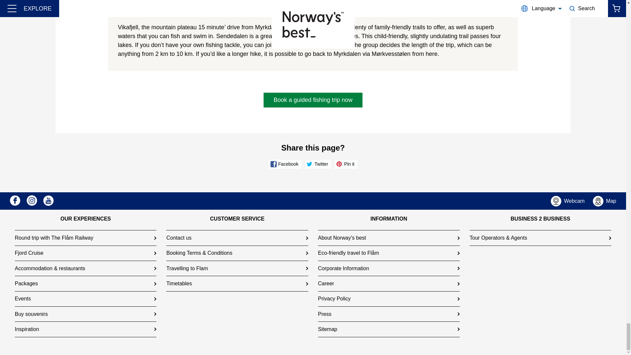  What do you see at coordinates (323, 45) in the screenshot?
I see `Guided family fishing trip` at bounding box center [323, 45].